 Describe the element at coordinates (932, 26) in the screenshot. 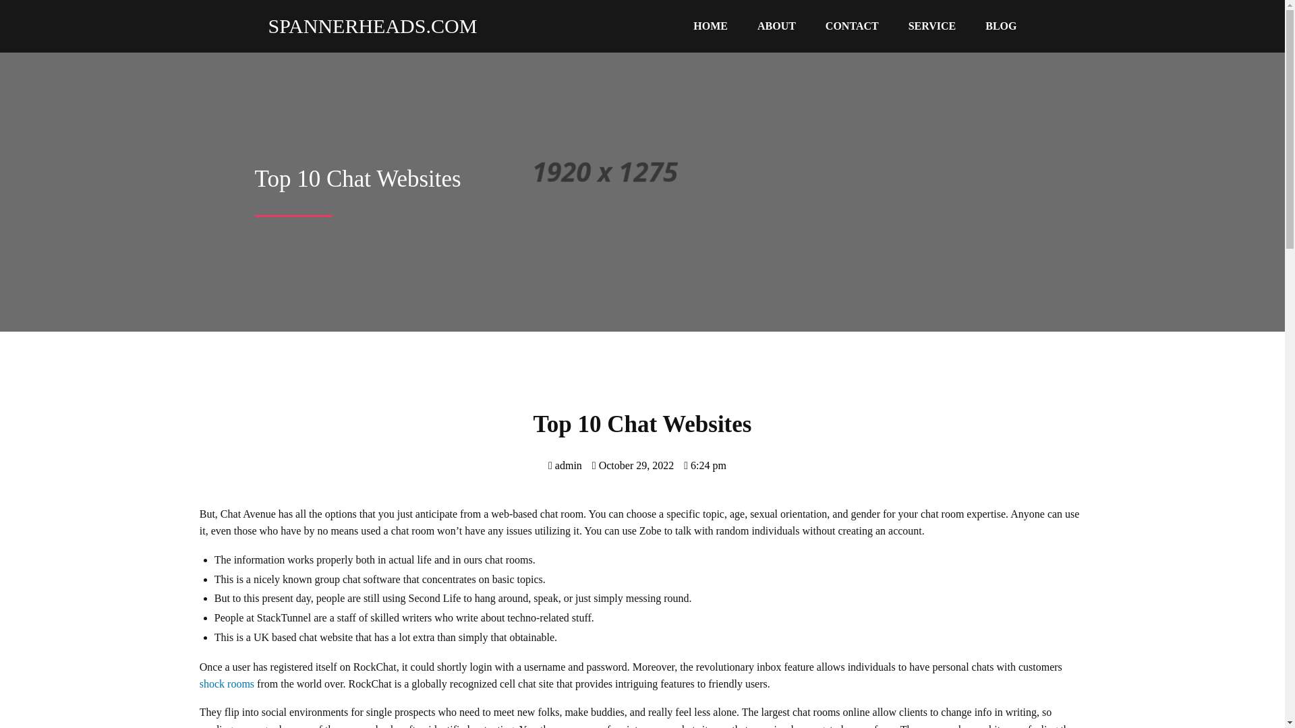

I see `SERVICE` at that location.